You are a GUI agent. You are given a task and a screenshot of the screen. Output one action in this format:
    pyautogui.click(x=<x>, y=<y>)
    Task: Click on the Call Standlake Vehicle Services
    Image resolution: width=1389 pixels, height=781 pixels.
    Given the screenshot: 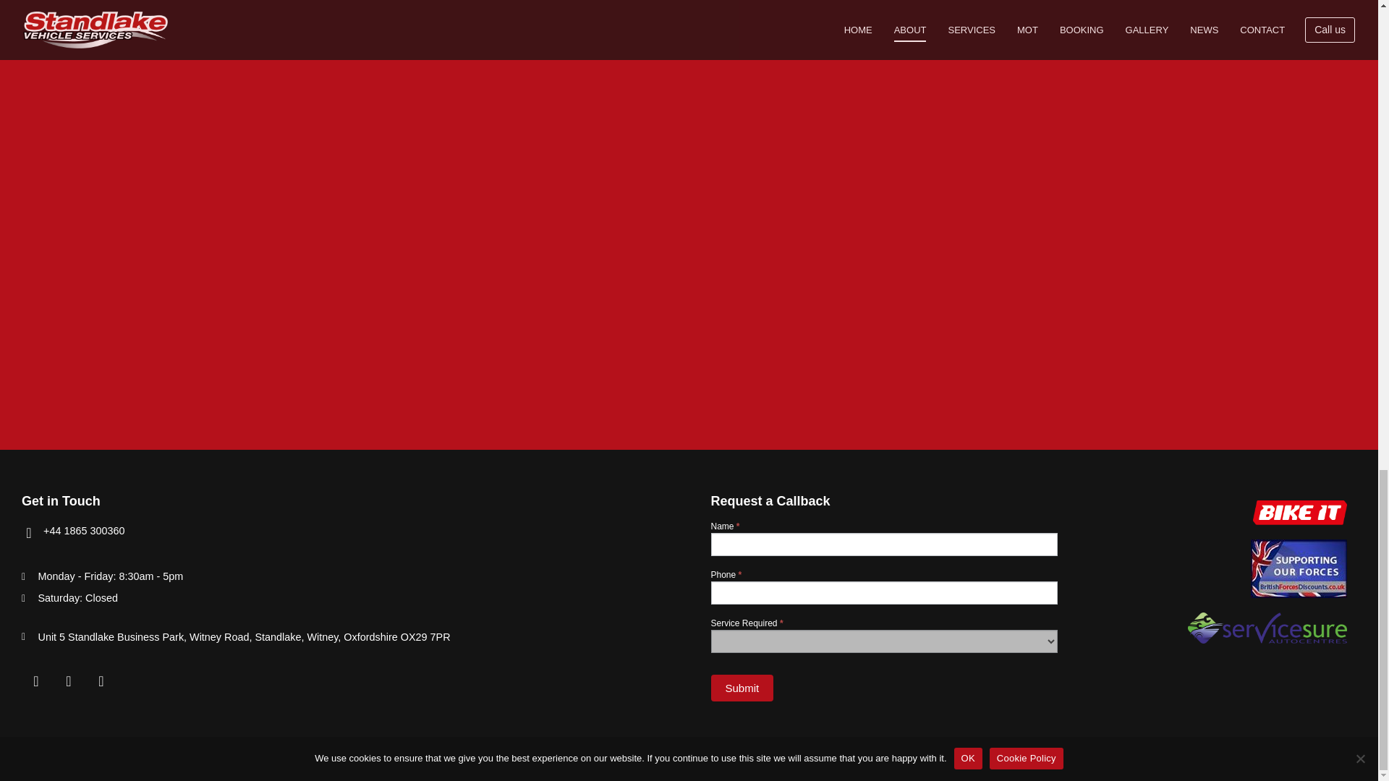 What is the action you would take?
    pyautogui.click(x=84, y=530)
    